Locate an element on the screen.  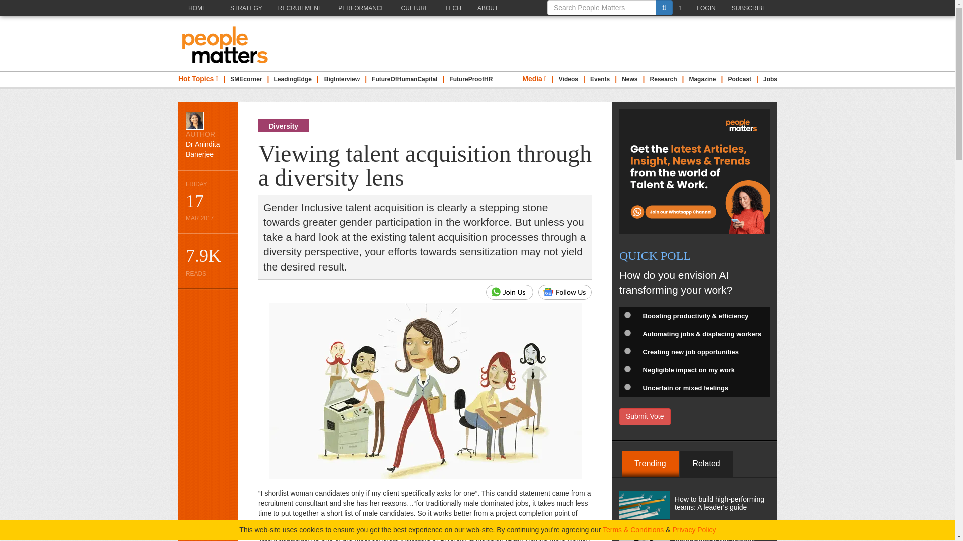
322 is located at coordinates (627, 351).